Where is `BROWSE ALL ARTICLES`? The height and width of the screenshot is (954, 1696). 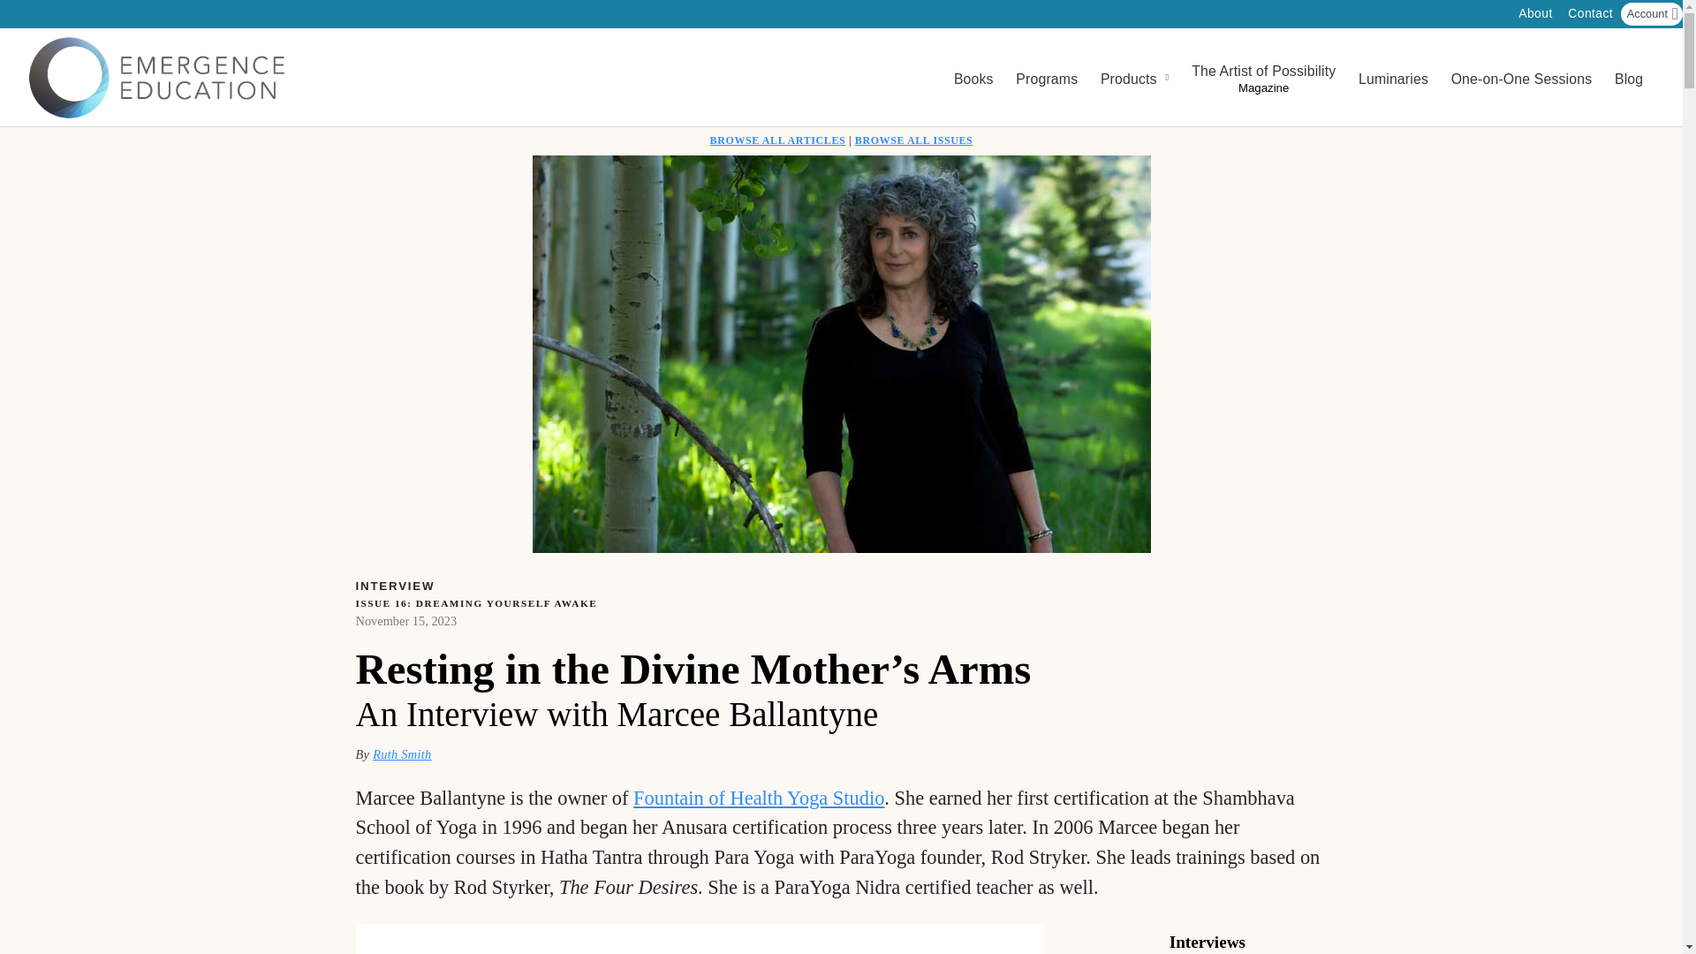
BROWSE ALL ARTICLES is located at coordinates (778, 140).